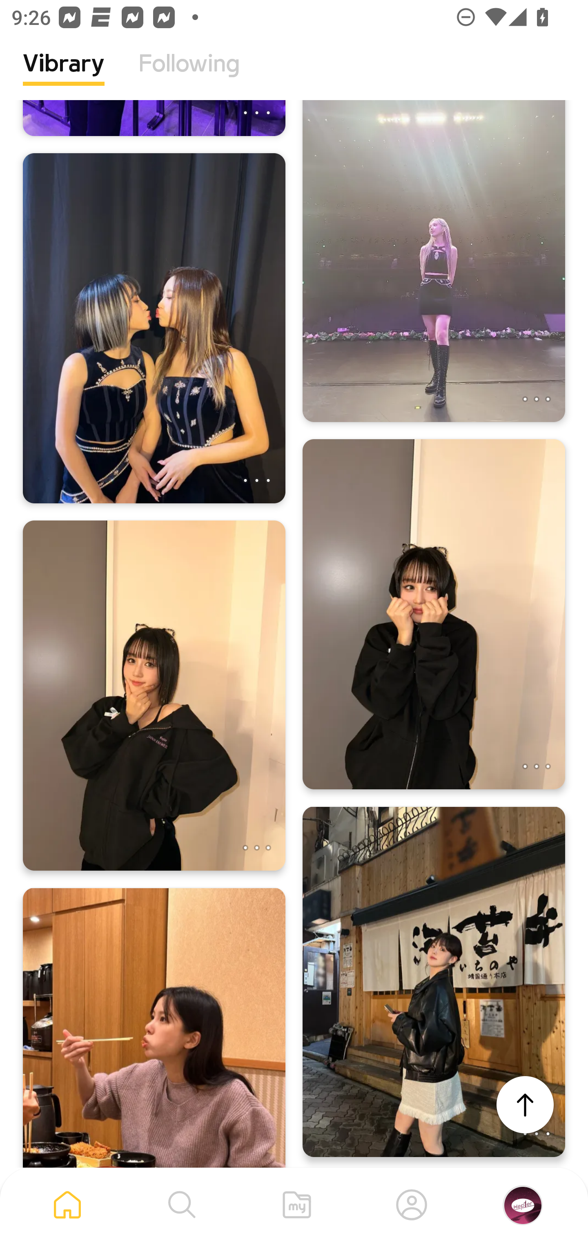 Image resolution: width=588 pixels, height=1242 pixels. I want to click on Vibrary, so click(64, 76).